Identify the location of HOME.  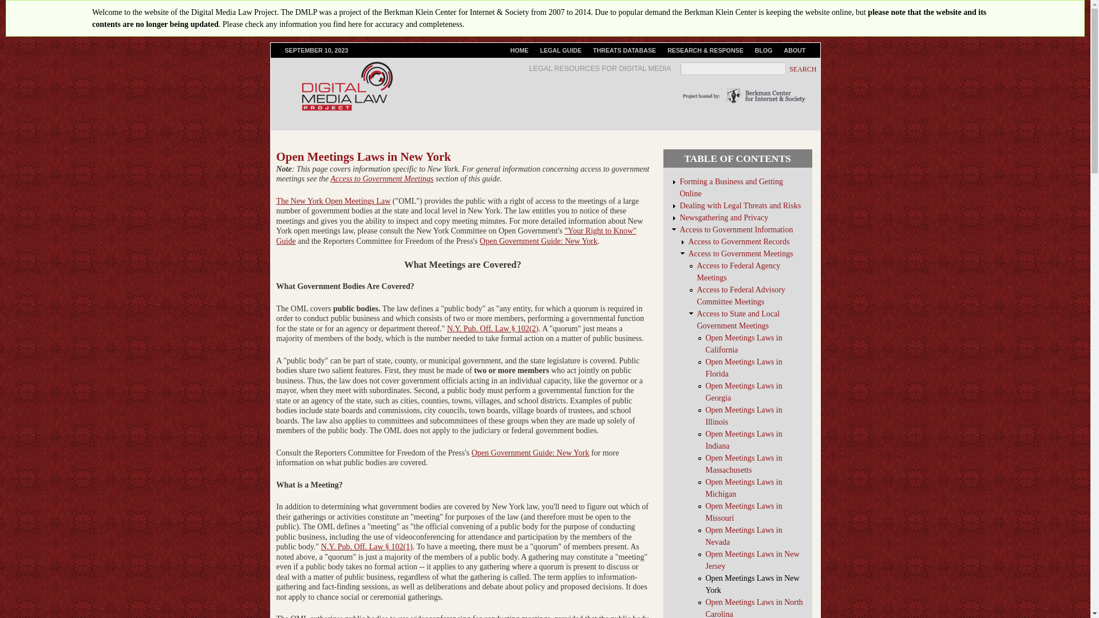
(519, 50).